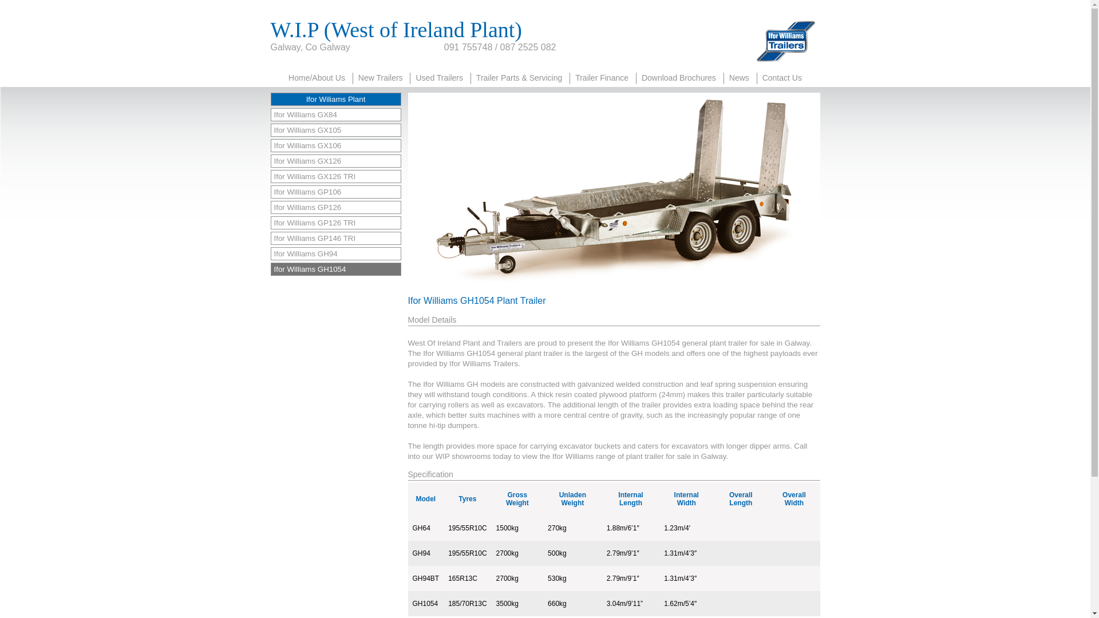 The image size is (1099, 618). I want to click on Download Brochures, so click(678, 79).